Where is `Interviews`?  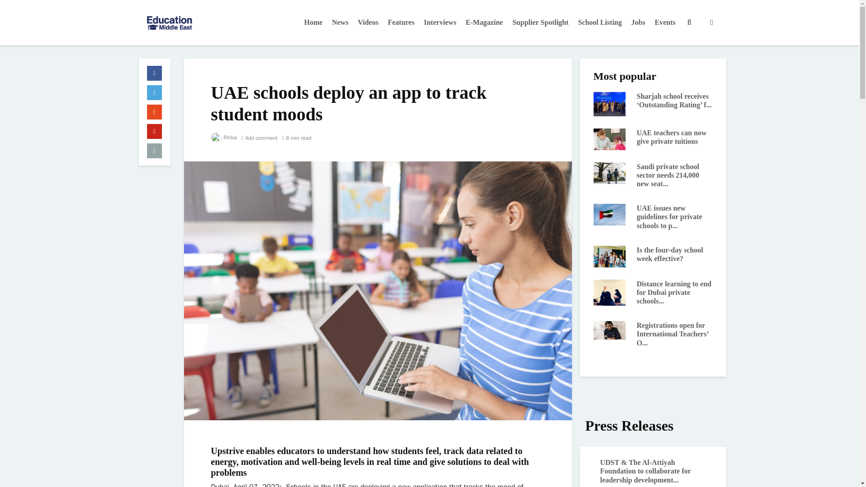
Interviews is located at coordinates (440, 23).